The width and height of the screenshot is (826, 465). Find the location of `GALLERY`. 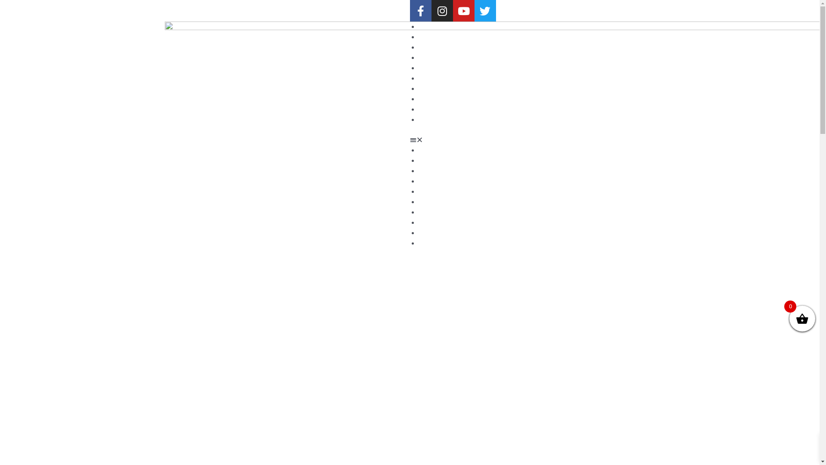

GALLERY is located at coordinates (432, 171).